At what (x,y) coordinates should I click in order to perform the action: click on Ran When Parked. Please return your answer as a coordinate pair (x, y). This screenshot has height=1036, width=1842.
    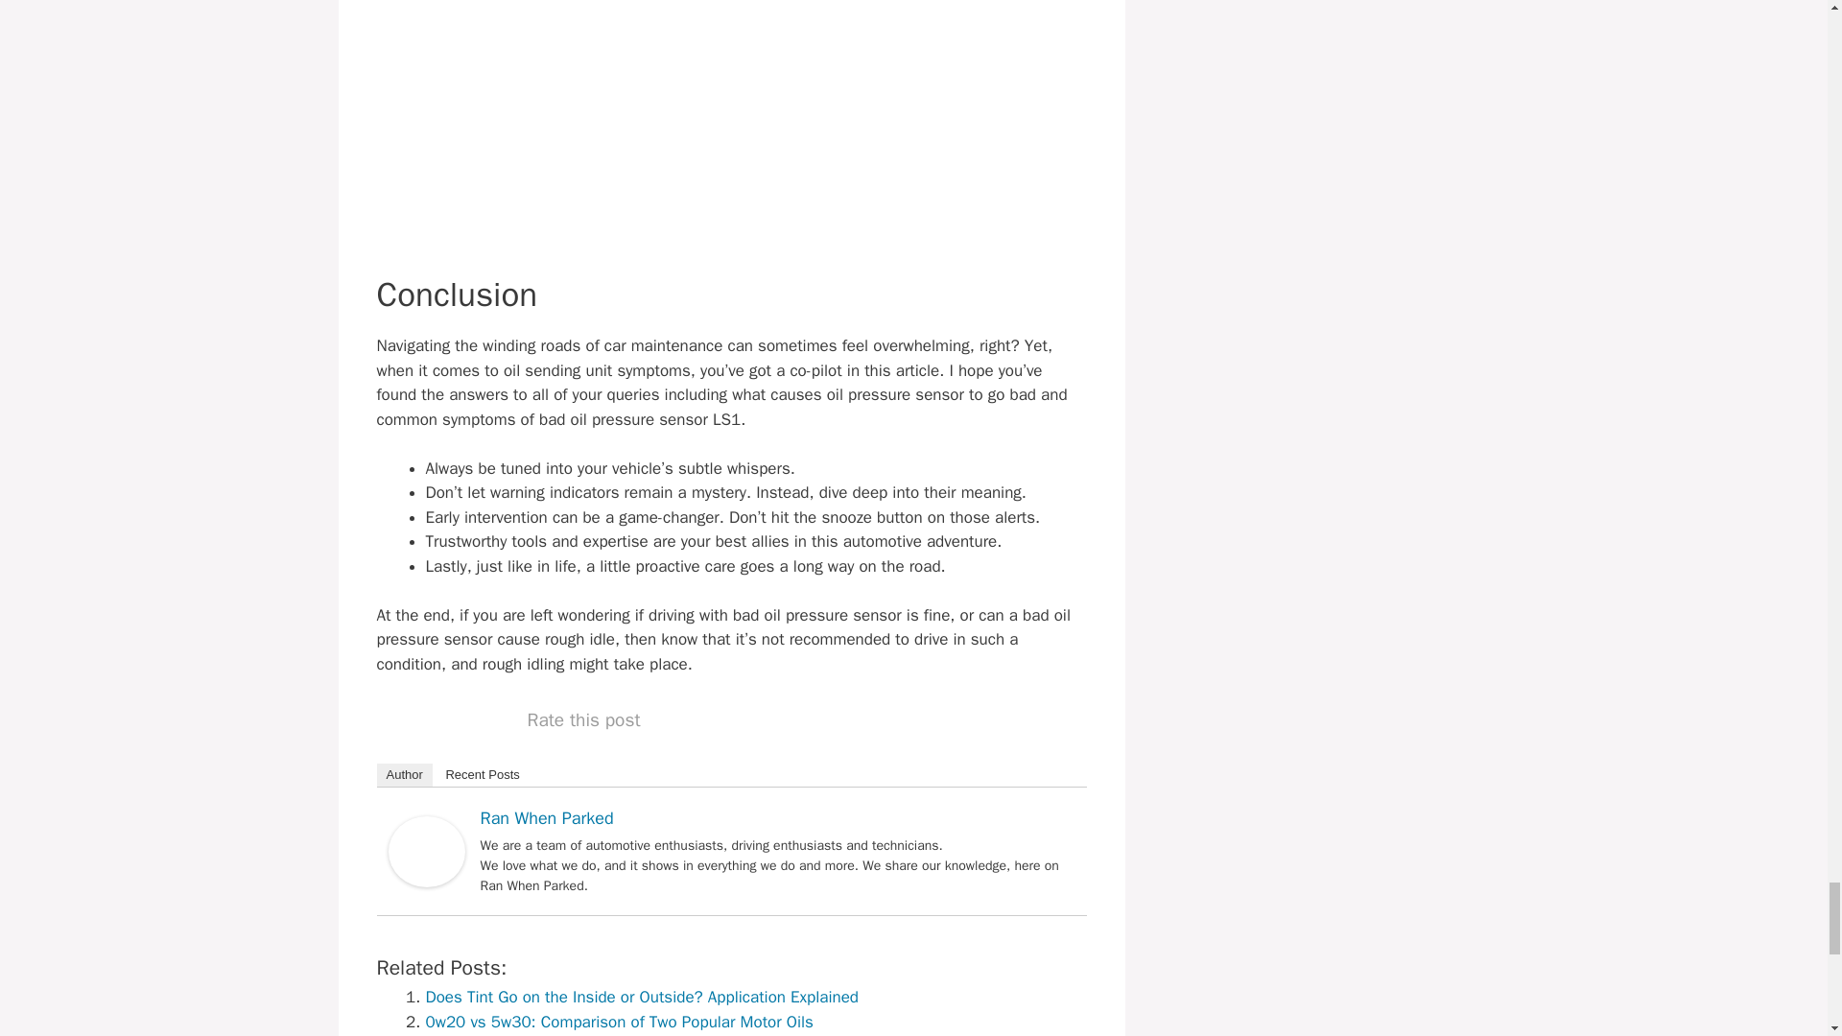
    Looking at the image, I should click on (425, 882).